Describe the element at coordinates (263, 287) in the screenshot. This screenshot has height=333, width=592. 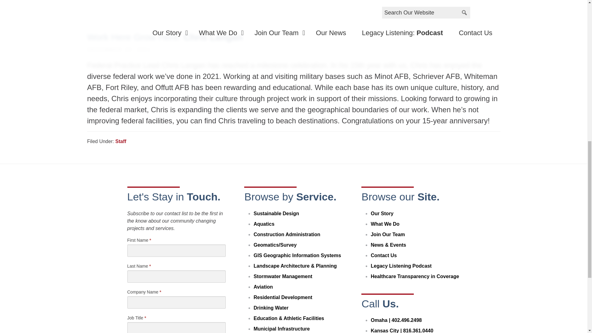
I see `Aviation` at that location.